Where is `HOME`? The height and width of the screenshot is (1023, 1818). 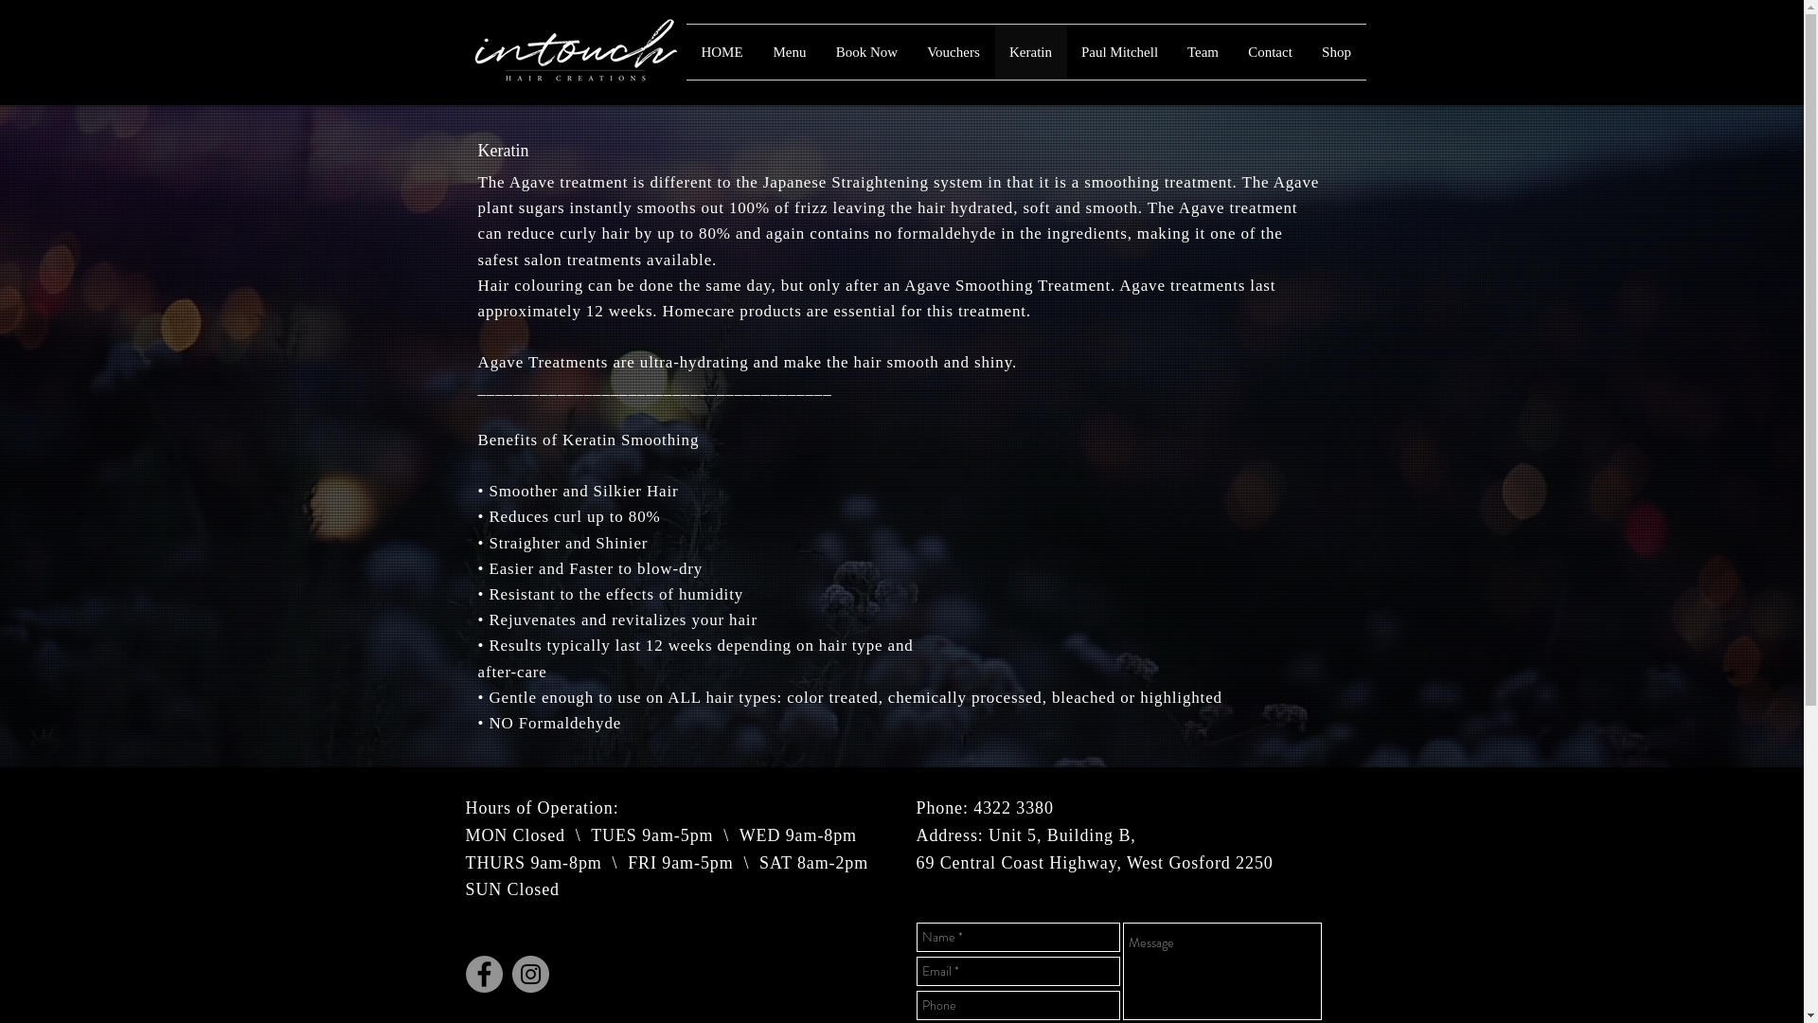 HOME is located at coordinates (722, 52).